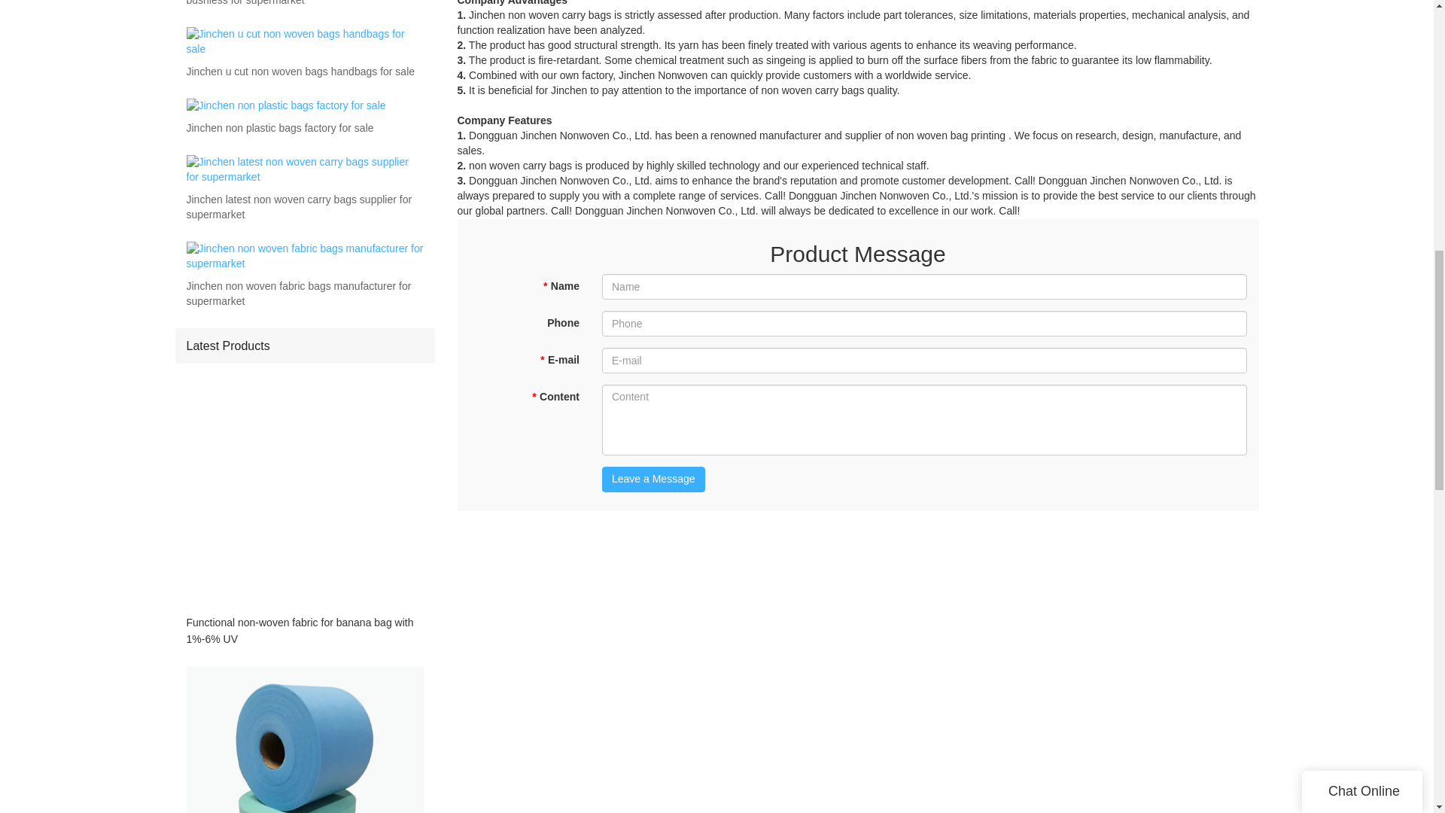  I want to click on Jinchen latest non woven carry bags supplier for supermarket, so click(304, 207).